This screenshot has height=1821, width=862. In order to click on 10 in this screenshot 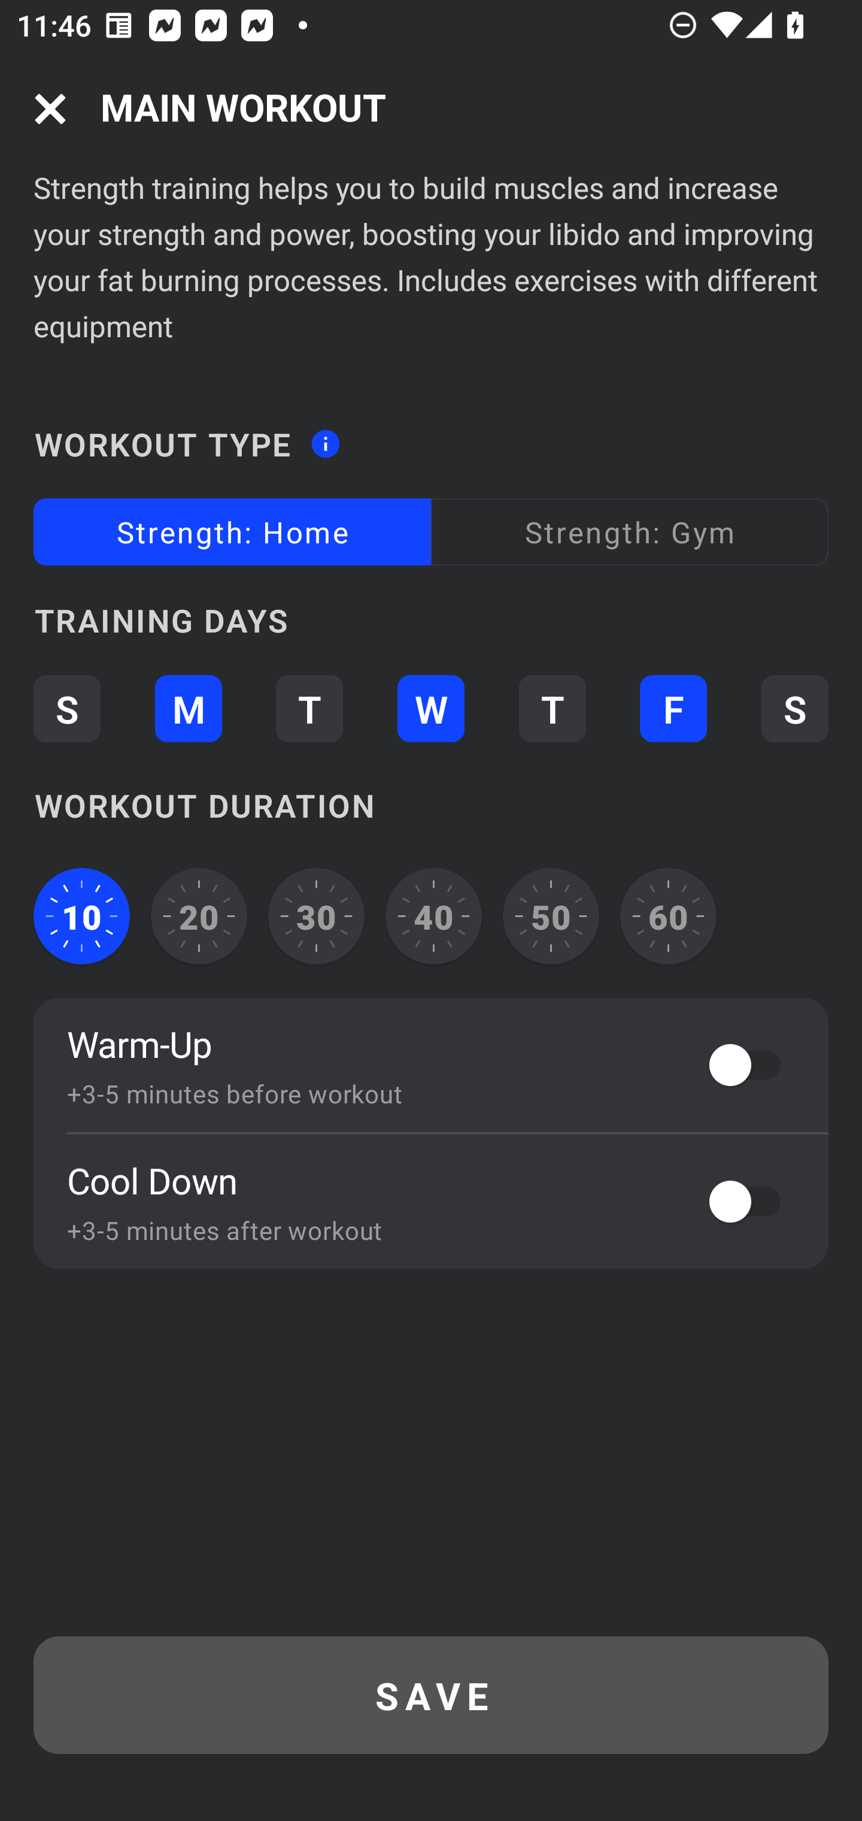, I will do `click(81, 916)`.